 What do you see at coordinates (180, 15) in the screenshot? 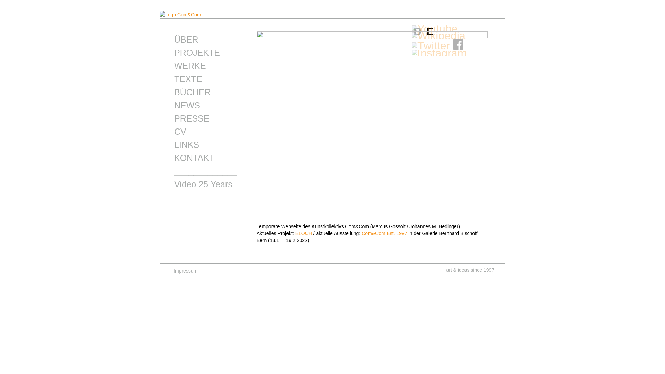
I see `Home` at bounding box center [180, 15].